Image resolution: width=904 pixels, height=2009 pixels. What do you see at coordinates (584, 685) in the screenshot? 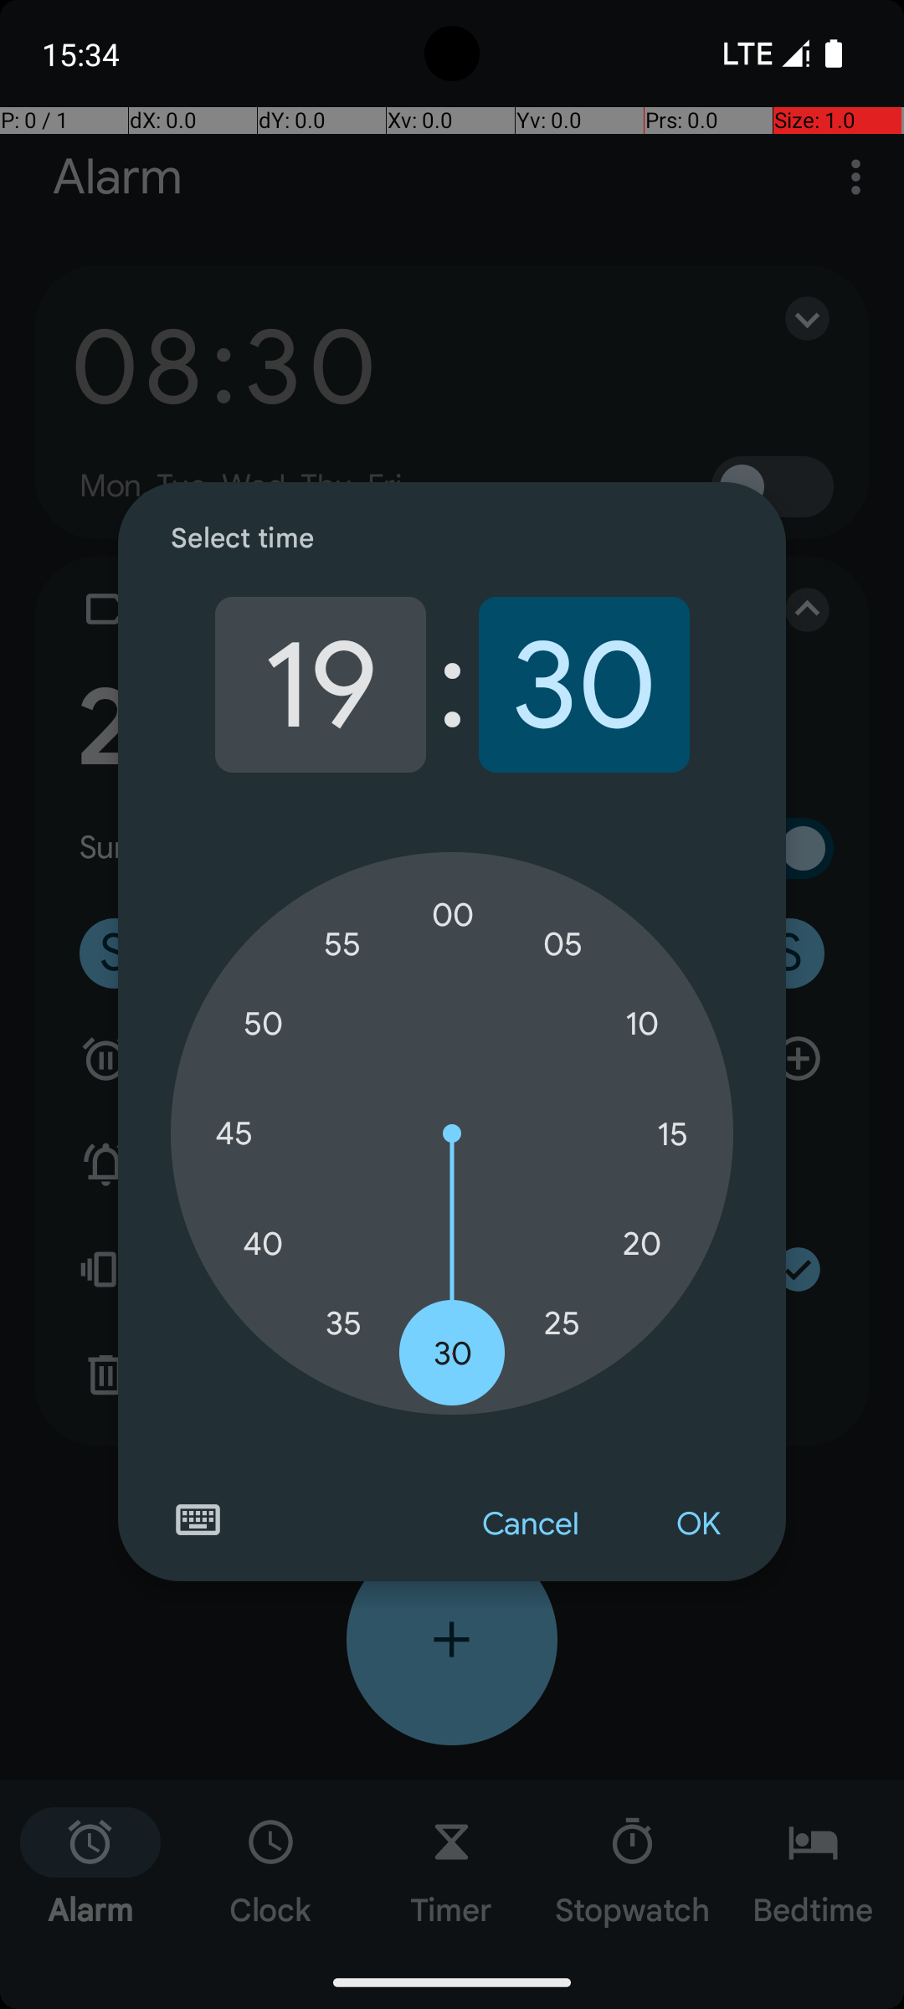
I see `30` at bounding box center [584, 685].